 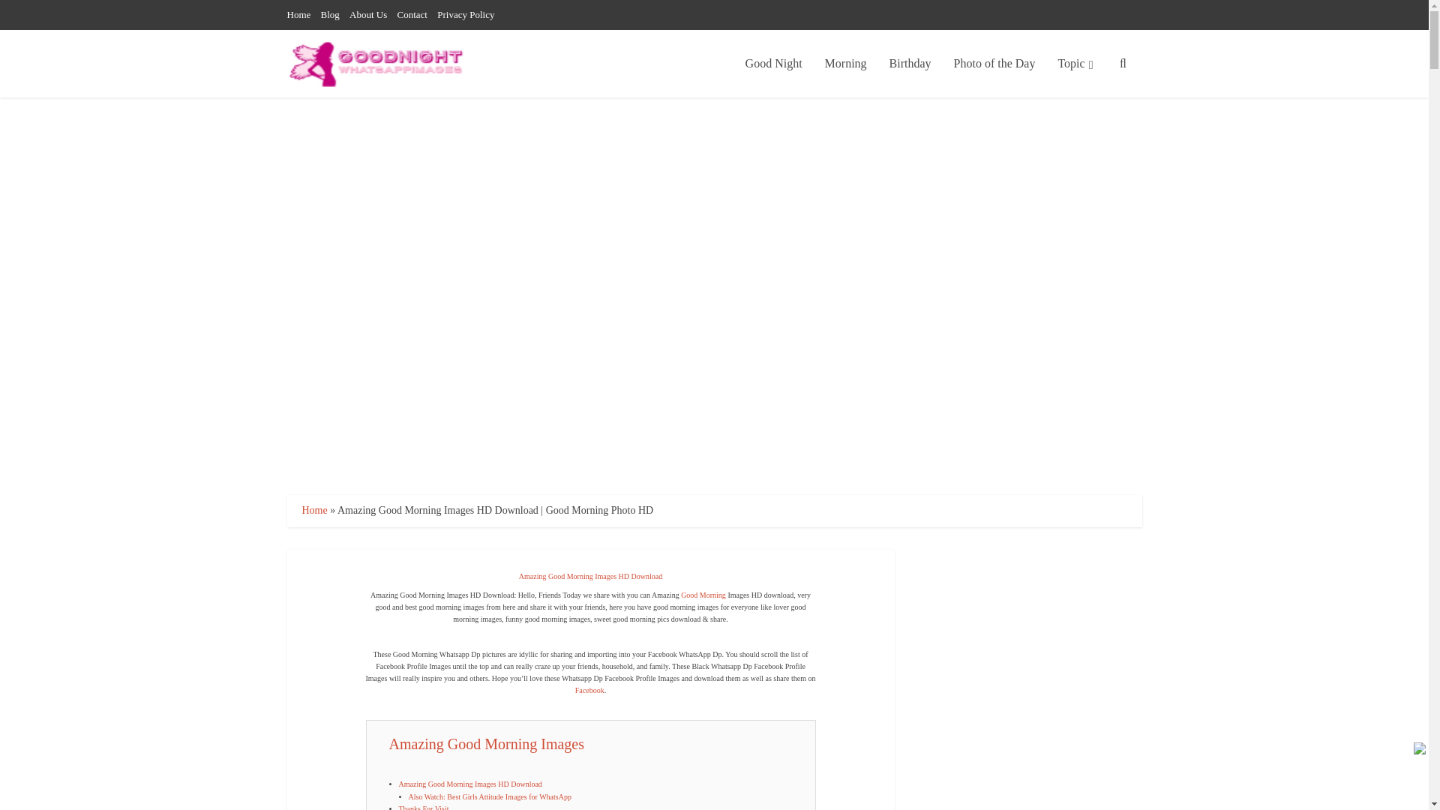 What do you see at coordinates (465, 14) in the screenshot?
I see `Privacy Policy` at bounding box center [465, 14].